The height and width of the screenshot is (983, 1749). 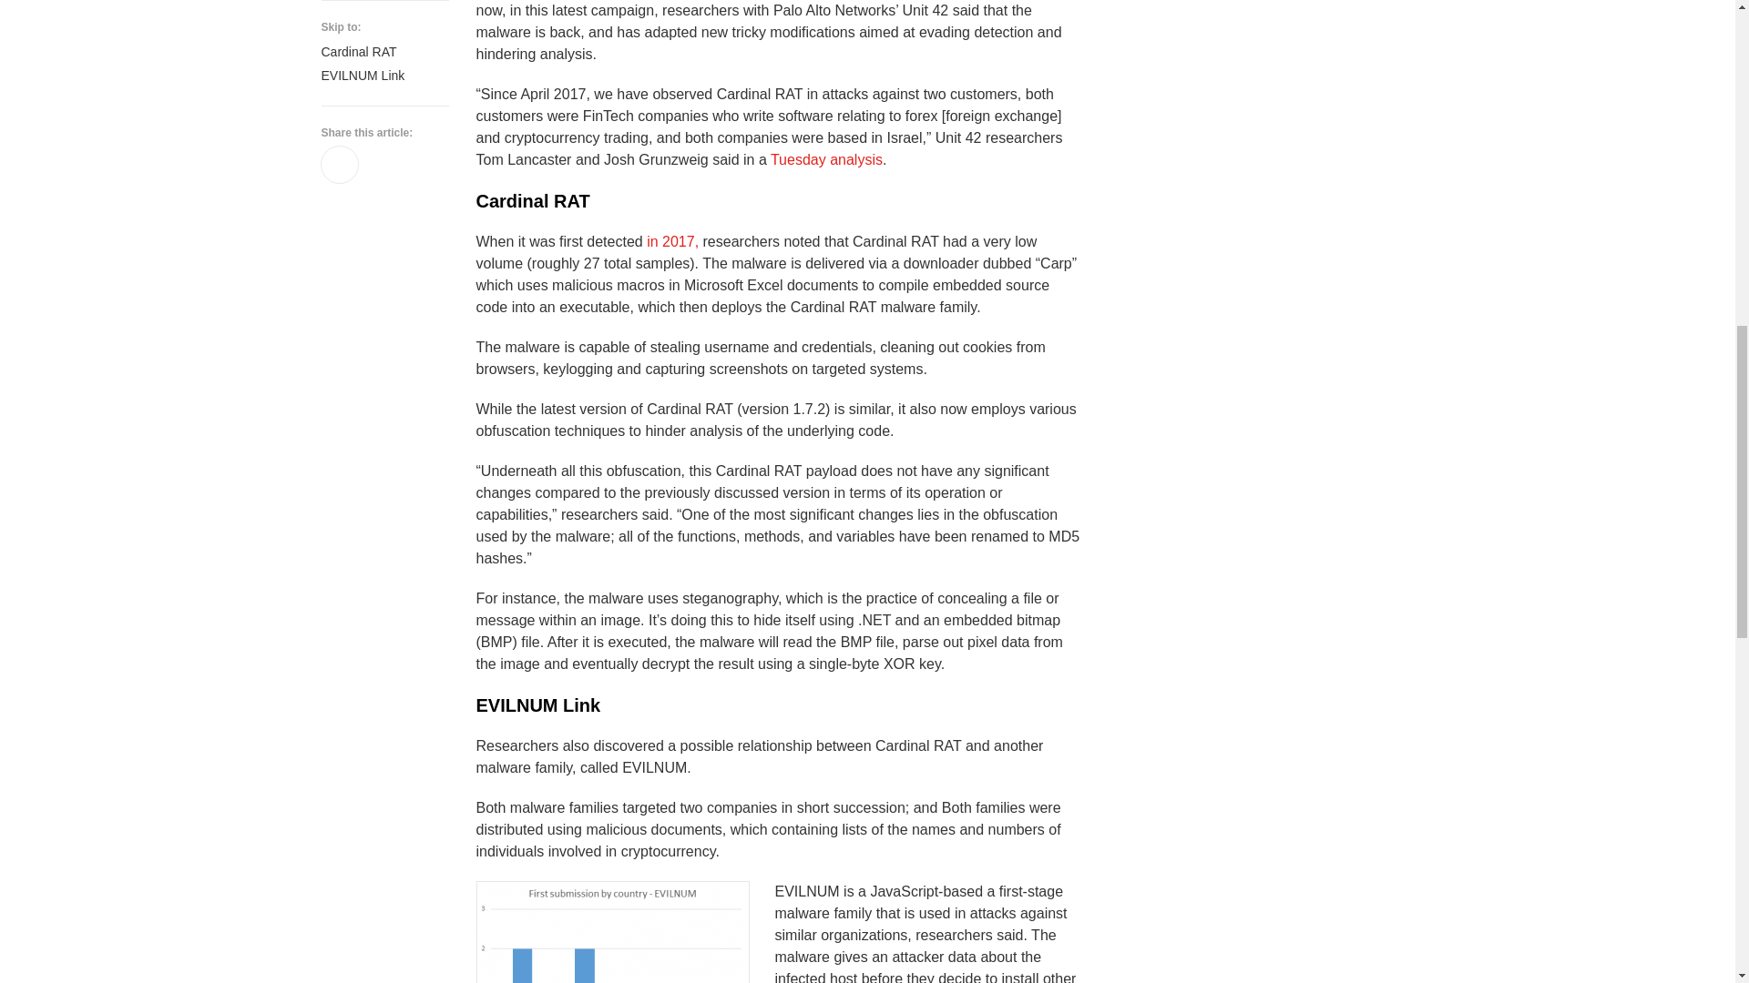 What do you see at coordinates (384, 76) in the screenshot?
I see `EVILNUM Link` at bounding box center [384, 76].